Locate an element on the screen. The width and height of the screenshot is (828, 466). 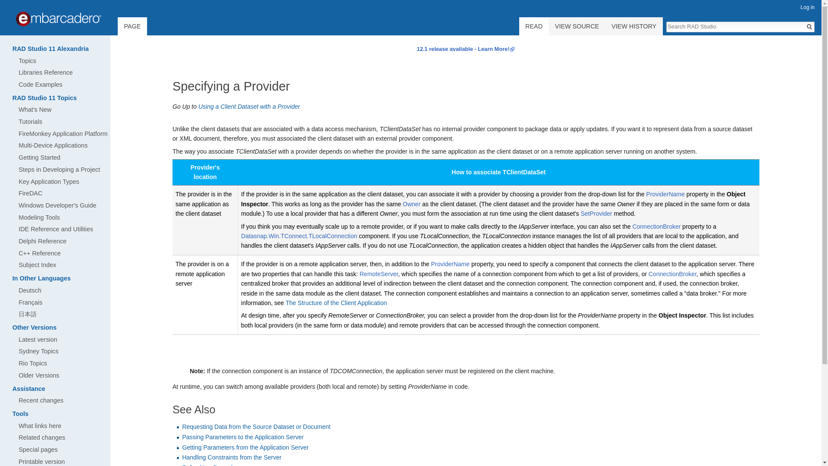
VIEW HISTORY is located at coordinates (634, 26).